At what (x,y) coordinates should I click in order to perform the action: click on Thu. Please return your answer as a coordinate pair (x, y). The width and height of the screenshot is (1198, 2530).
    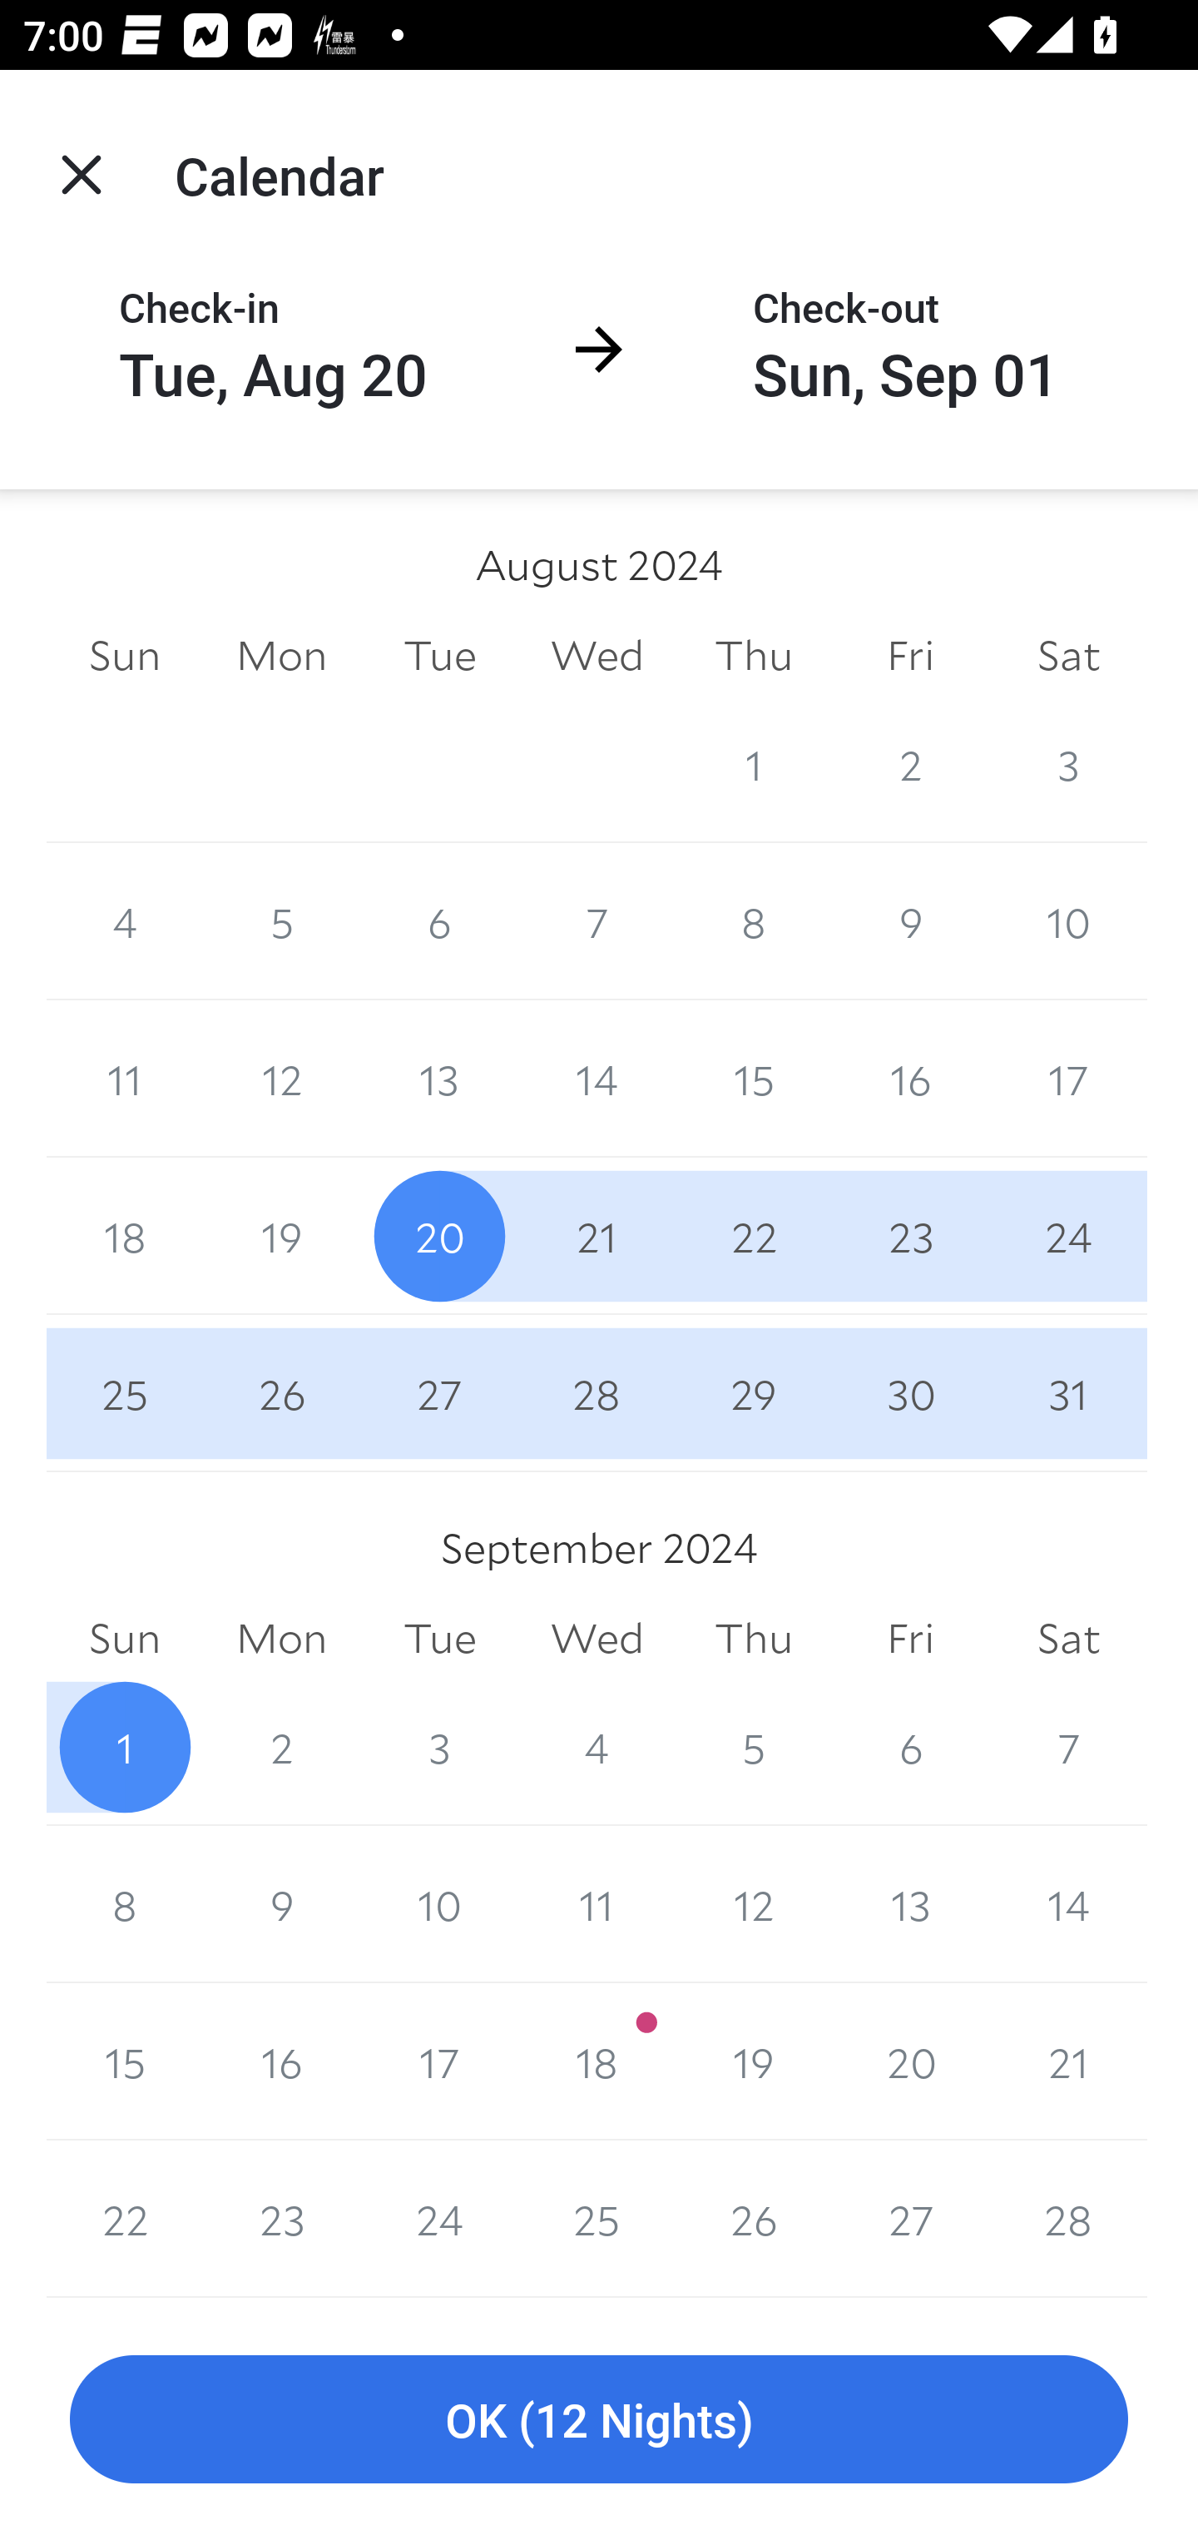
    Looking at the image, I should click on (754, 1640).